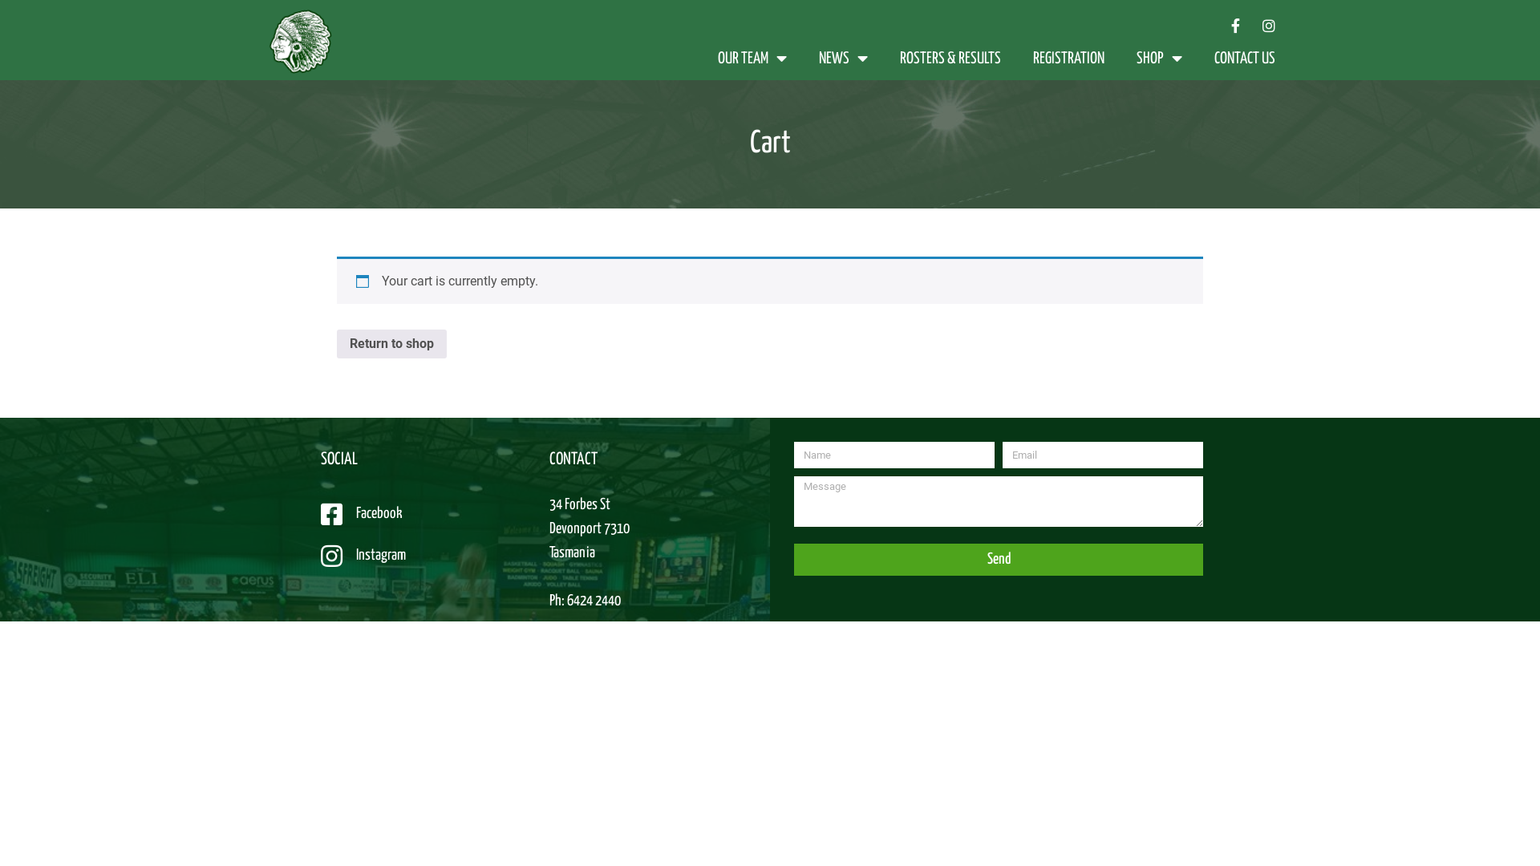 The image size is (1540, 866). I want to click on ROSTERS & RESULTS, so click(950, 59).